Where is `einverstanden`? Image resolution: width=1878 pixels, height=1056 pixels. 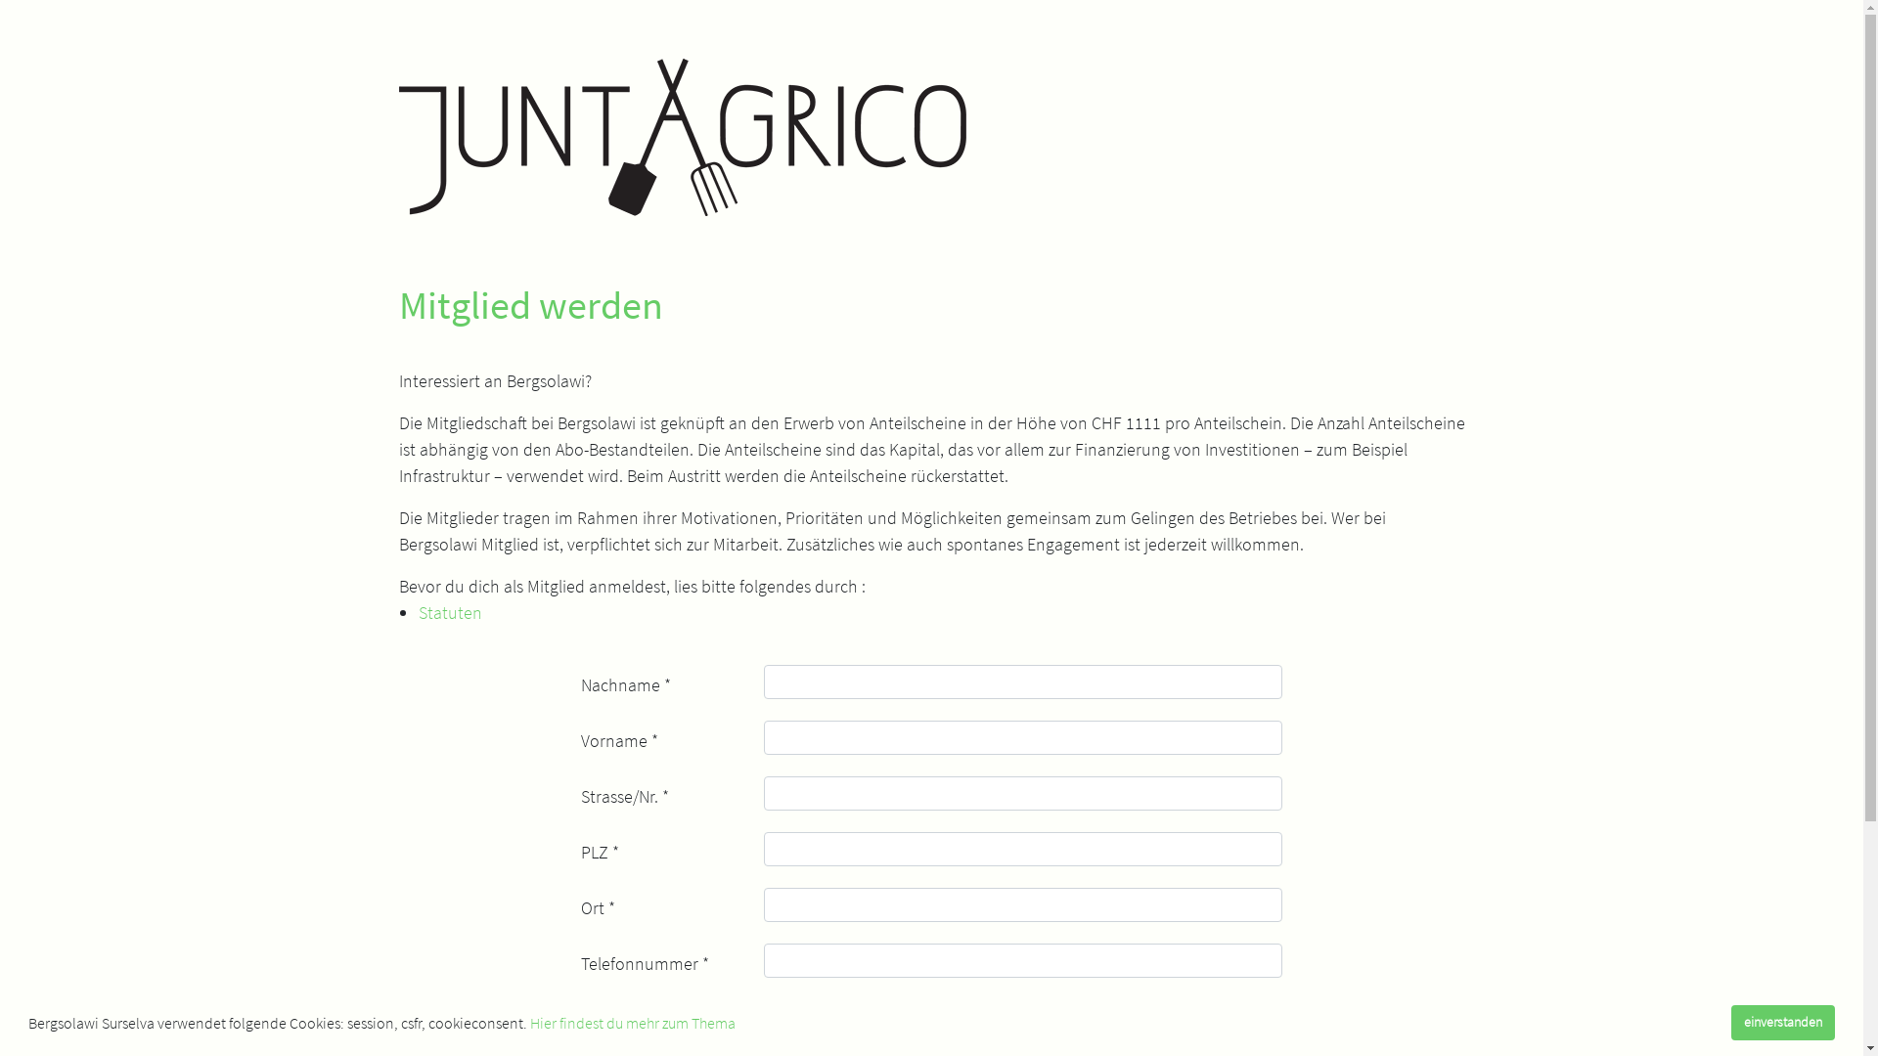
einverstanden is located at coordinates (1783, 1023).